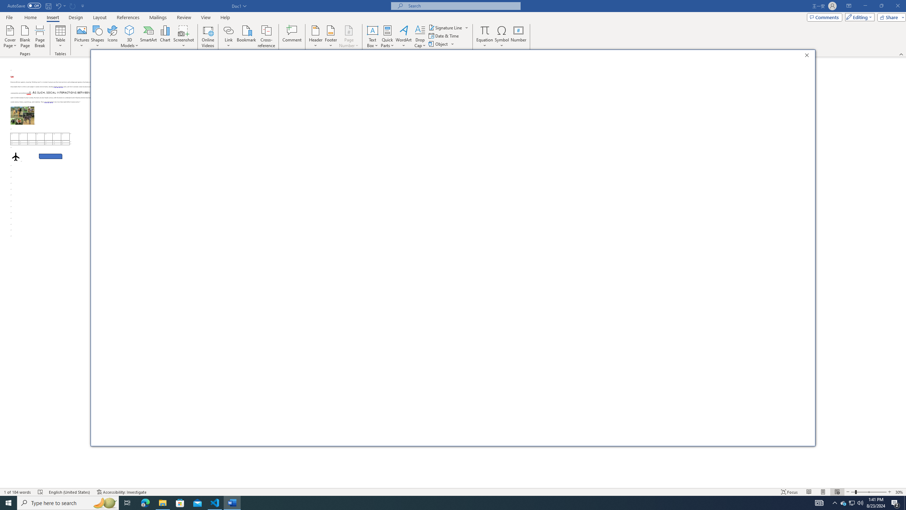  Describe the element at coordinates (215, 503) in the screenshot. I see `Visual Studio Code - 1 running window` at that location.